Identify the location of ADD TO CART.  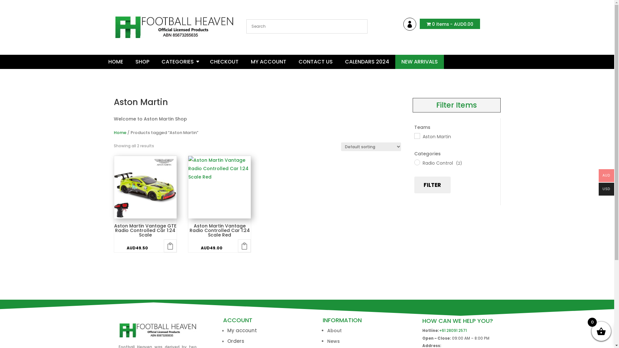
(170, 246).